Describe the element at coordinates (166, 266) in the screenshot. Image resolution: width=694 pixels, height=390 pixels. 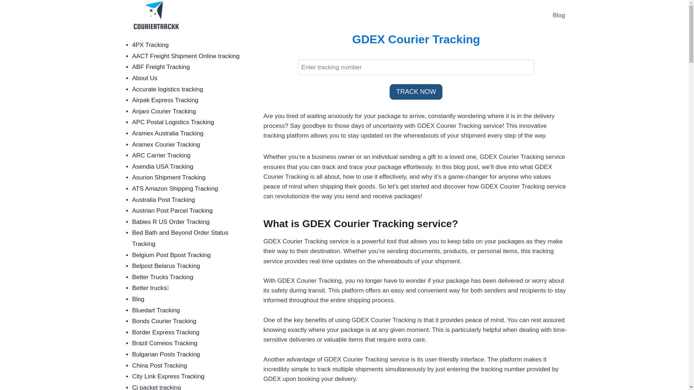
I see `Belpost Belarus Tracking` at that location.